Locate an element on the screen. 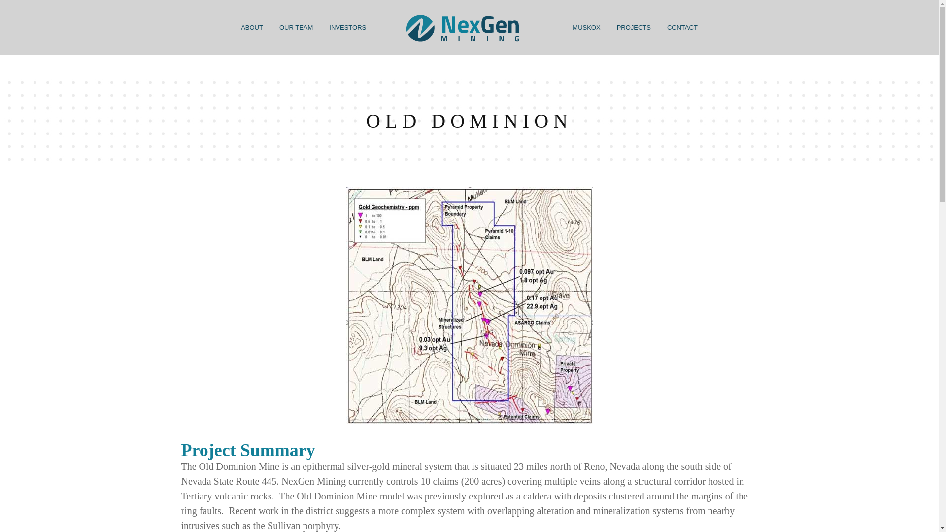 This screenshot has width=946, height=532. PROJECTS is located at coordinates (634, 26).